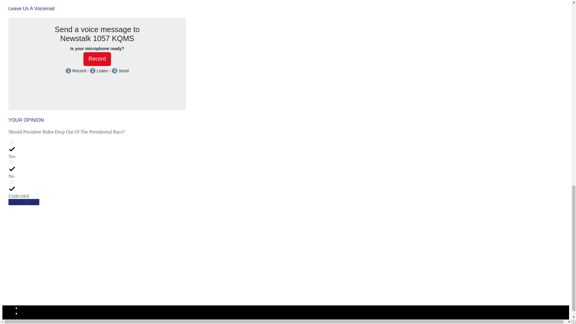  Describe the element at coordinates (17, 202) in the screenshot. I see `Results` at that location.